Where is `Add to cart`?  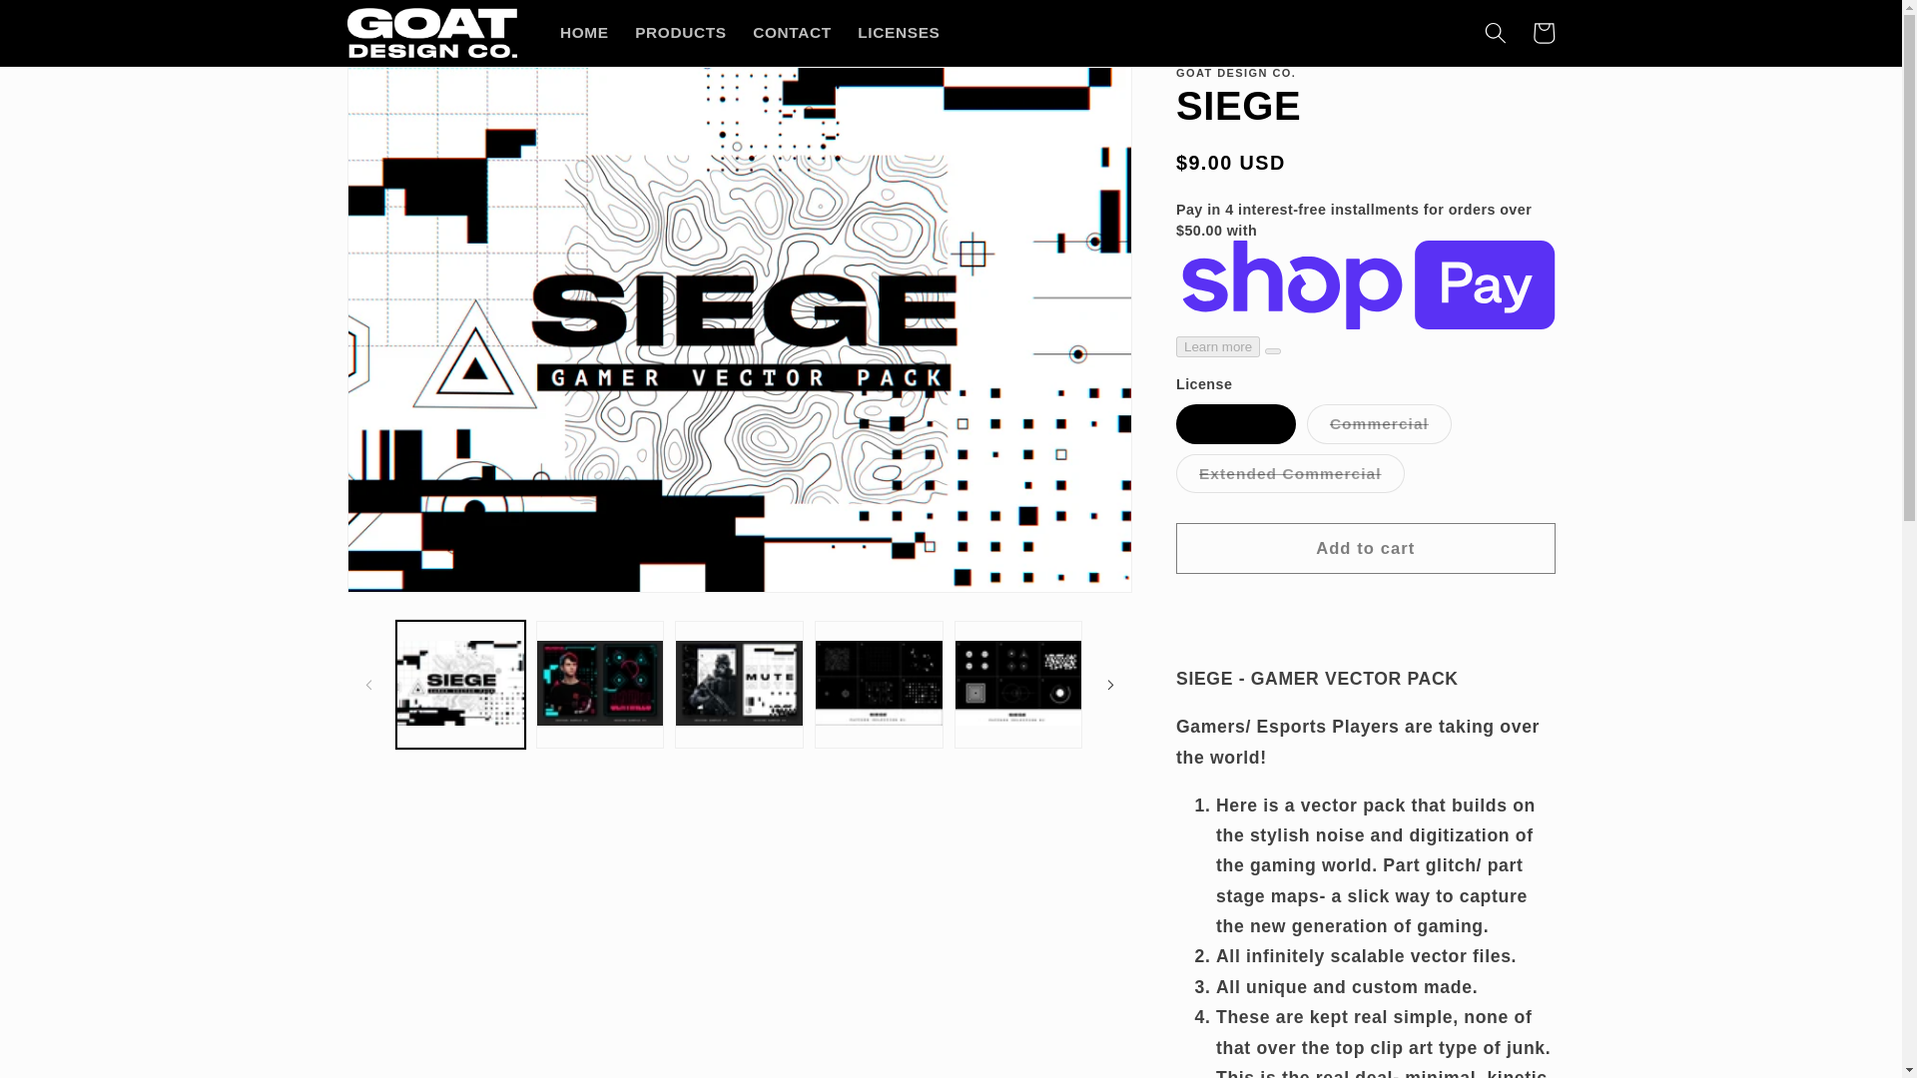
Add to cart is located at coordinates (1366, 548).